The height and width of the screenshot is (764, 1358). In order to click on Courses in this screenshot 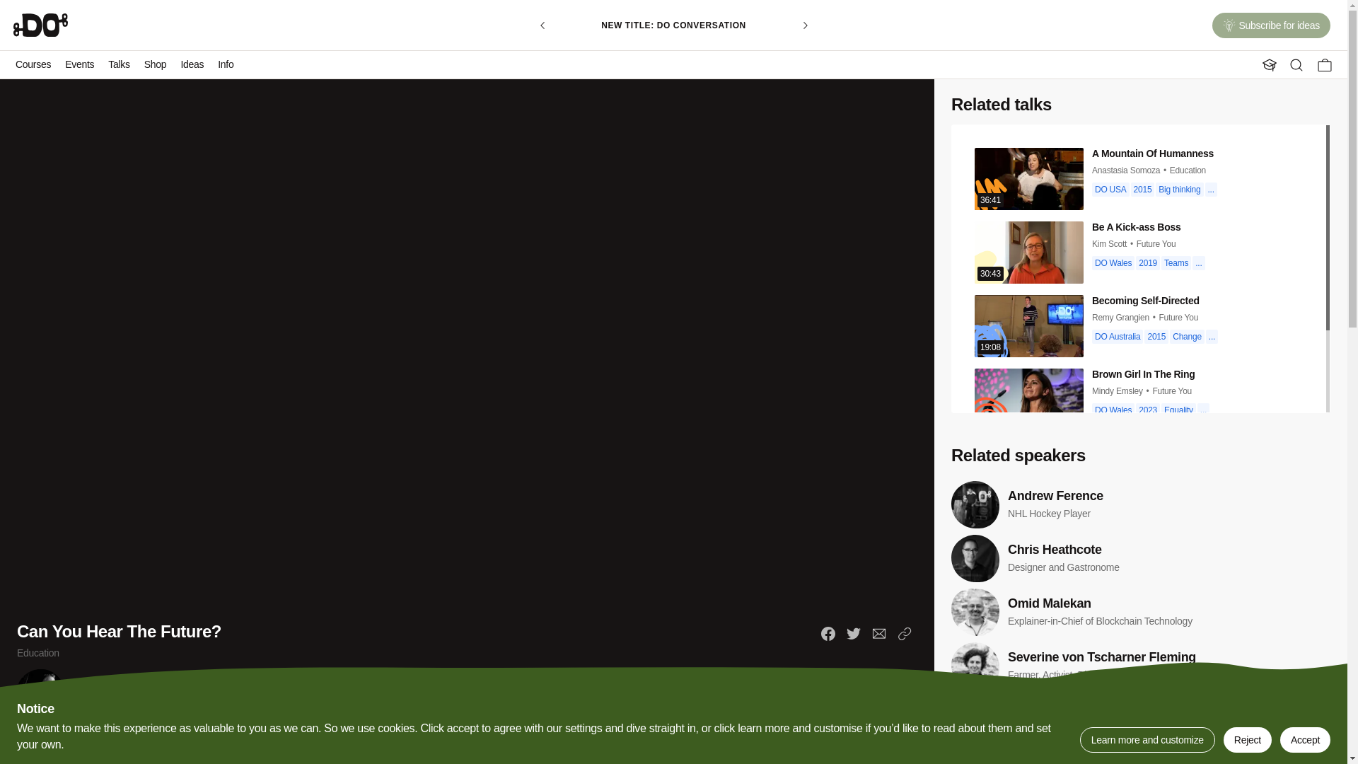, I will do `click(33, 65)`.